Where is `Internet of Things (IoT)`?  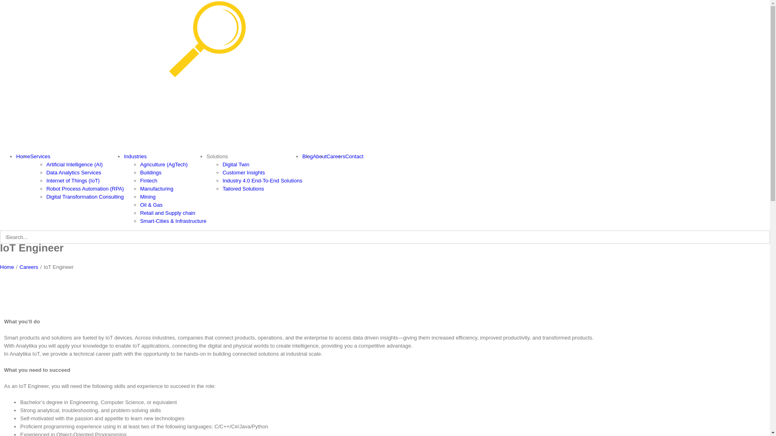 Internet of Things (IoT) is located at coordinates (73, 181).